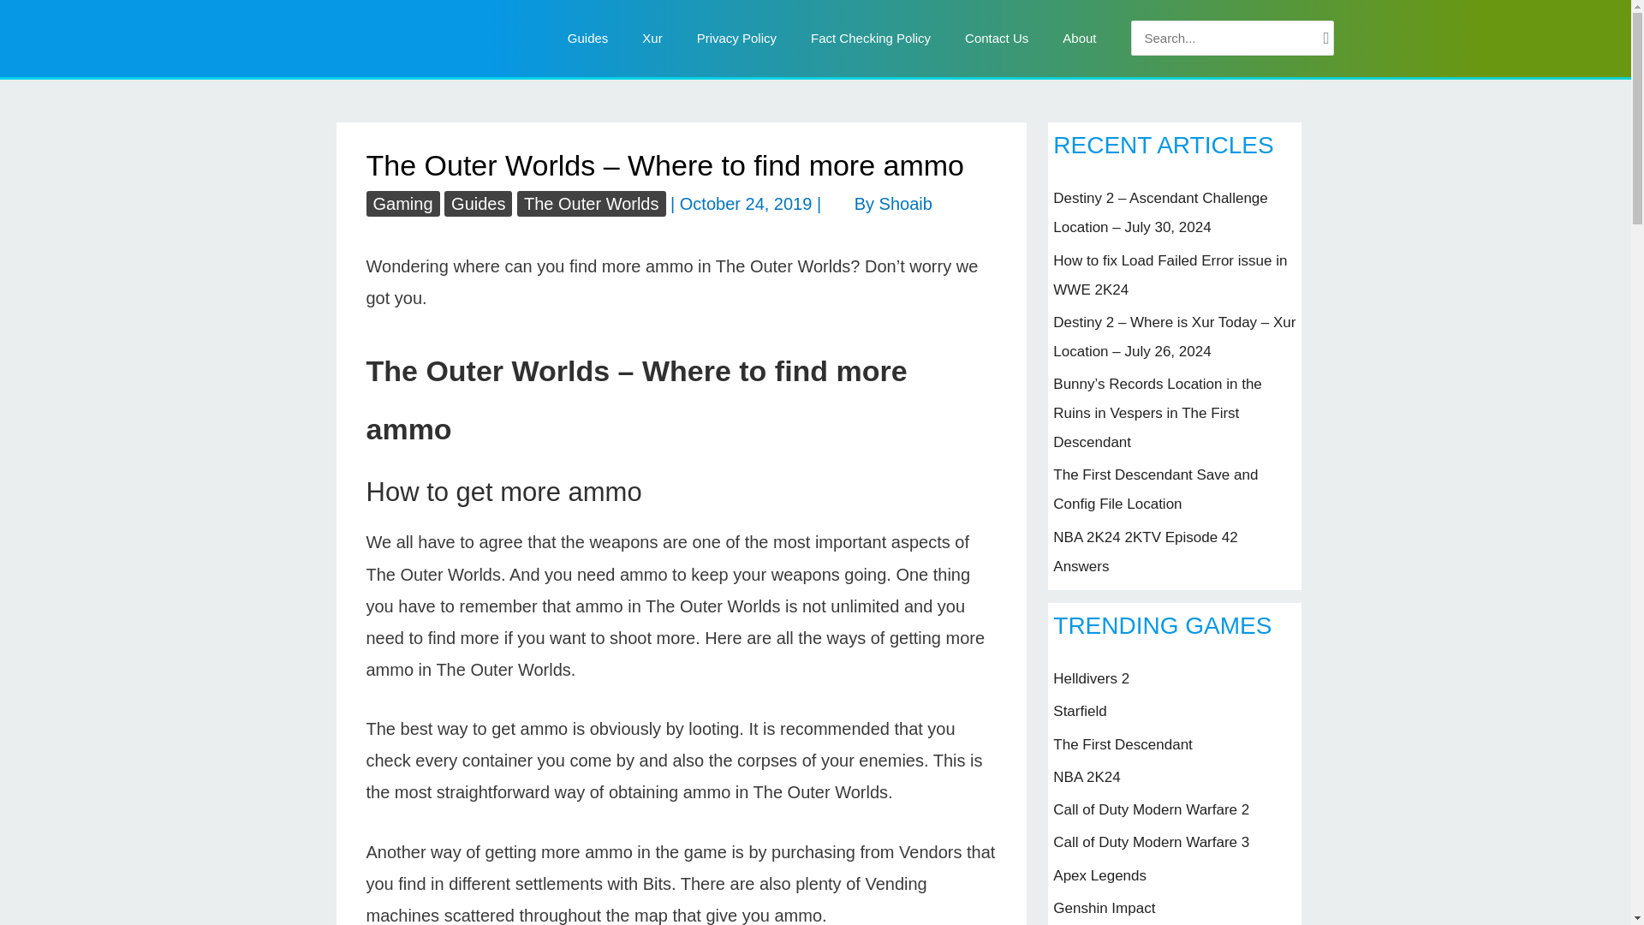 This screenshot has width=1644, height=925. What do you see at coordinates (403, 203) in the screenshot?
I see `Gaming` at bounding box center [403, 203].